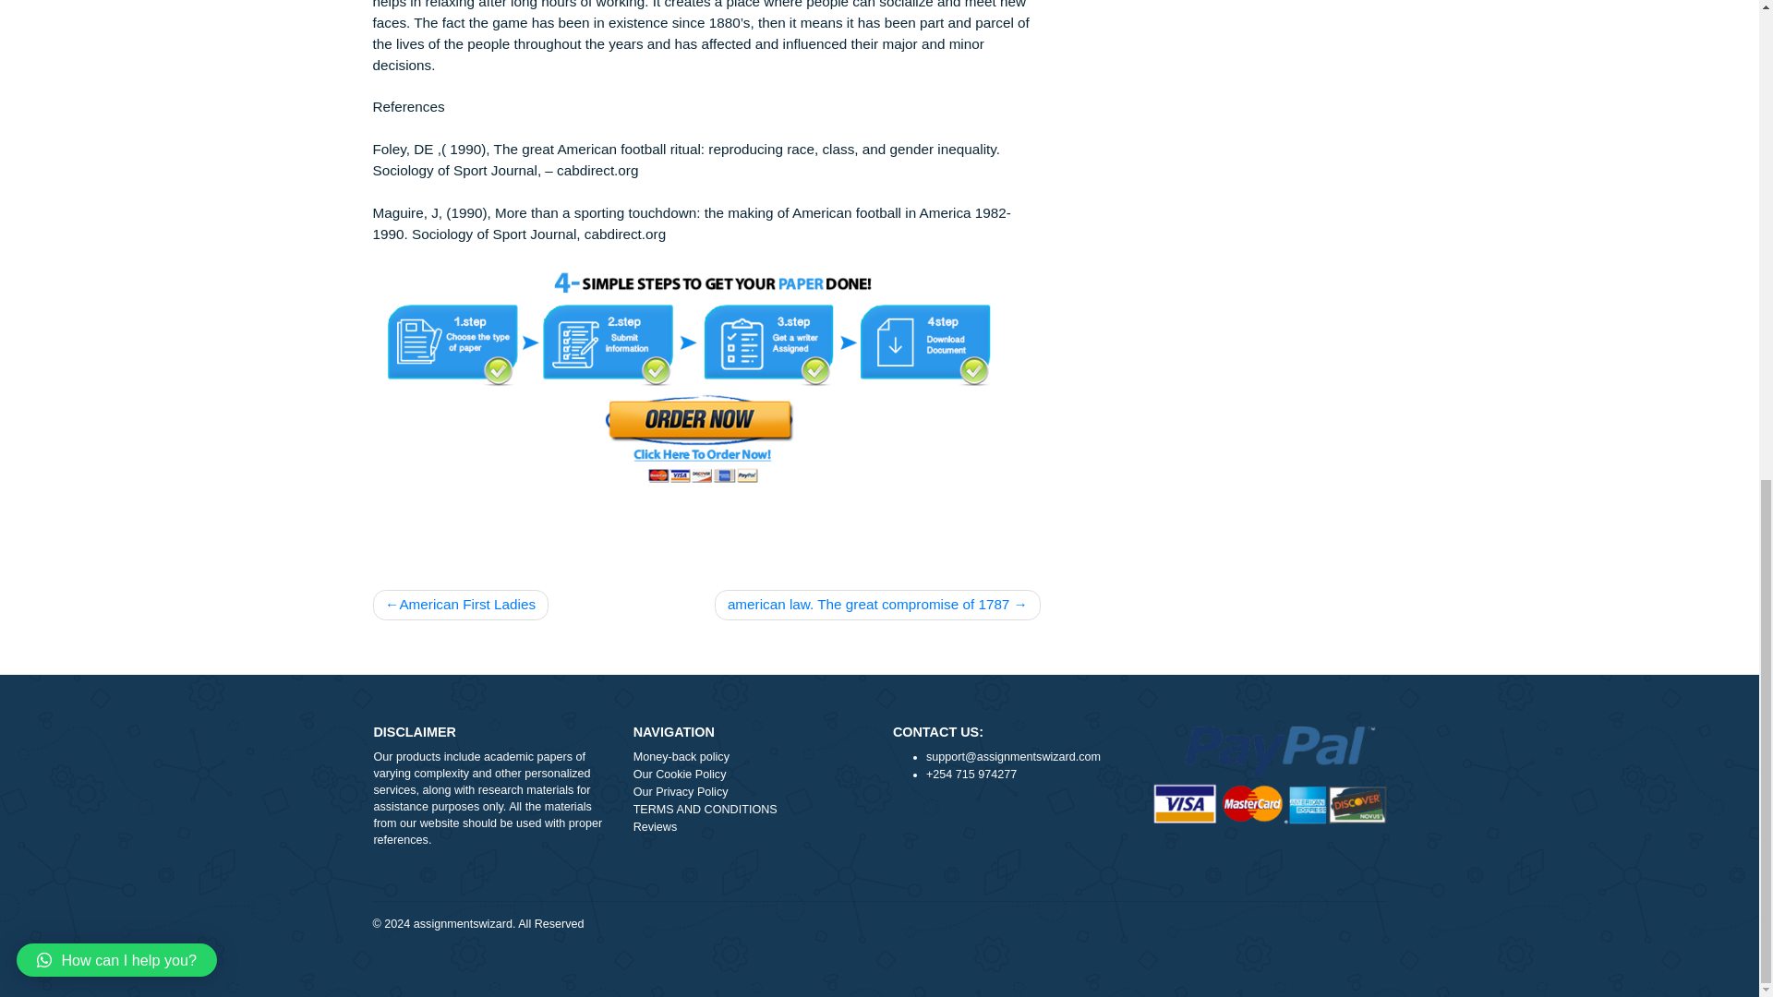 This screenshot has height=997, width=1773. Describe the element at coordinates (834, 944) in the screenshot. I see `Money-back policy` at that location.